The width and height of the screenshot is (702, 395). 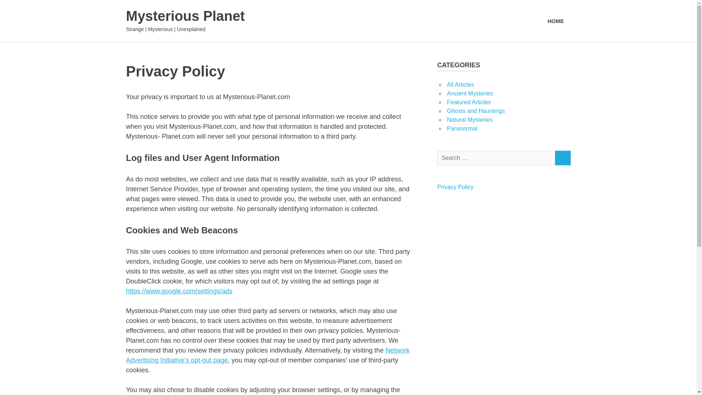 I want to click on Search for:, so click(x=496, y=158).